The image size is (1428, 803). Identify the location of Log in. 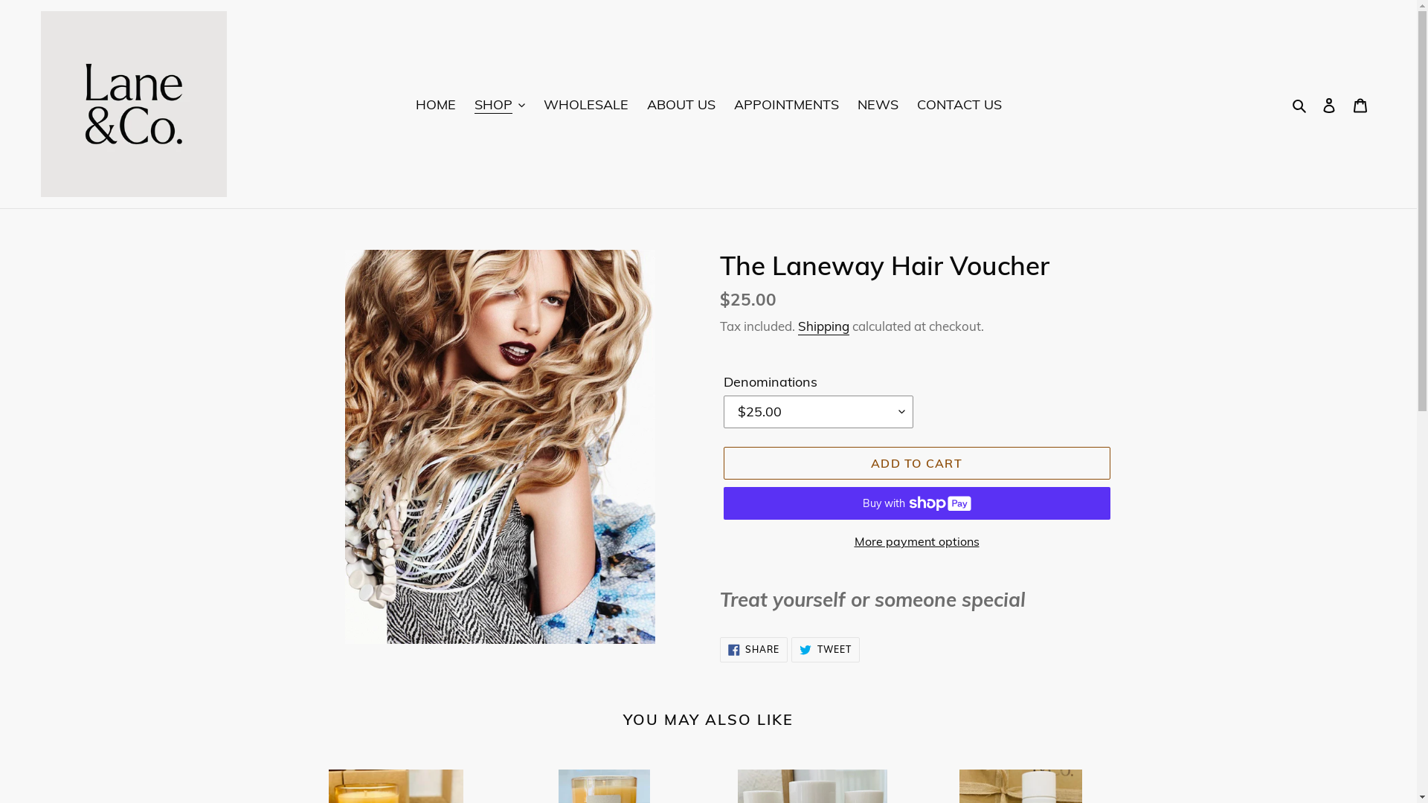
(1329, 104).